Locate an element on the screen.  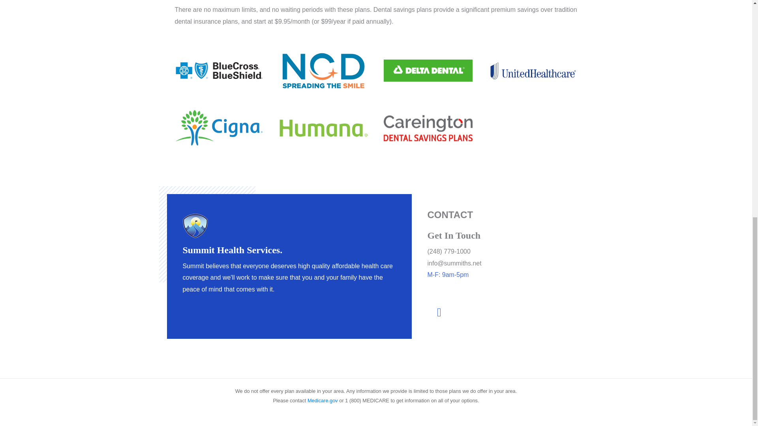
Facebook is located at coordinates (439, 312).